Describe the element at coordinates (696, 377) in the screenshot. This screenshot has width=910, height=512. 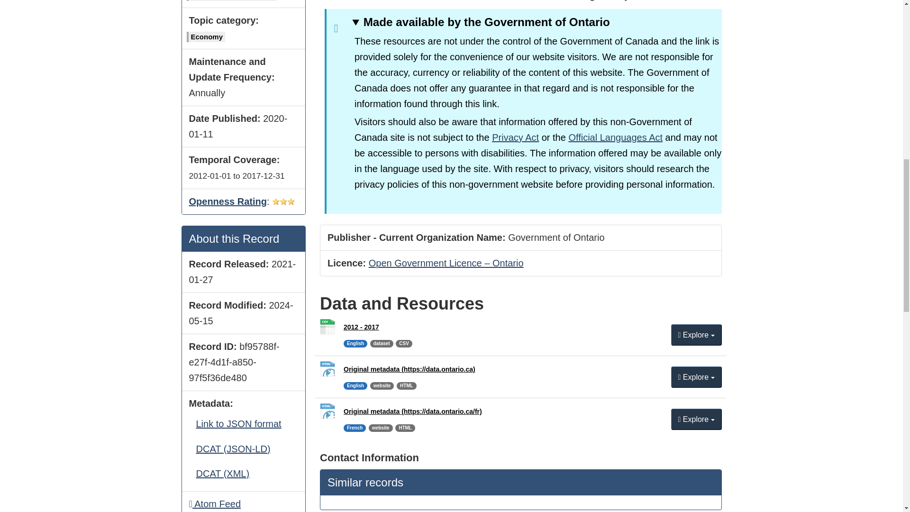
I see `Official Languages Act` at that location.